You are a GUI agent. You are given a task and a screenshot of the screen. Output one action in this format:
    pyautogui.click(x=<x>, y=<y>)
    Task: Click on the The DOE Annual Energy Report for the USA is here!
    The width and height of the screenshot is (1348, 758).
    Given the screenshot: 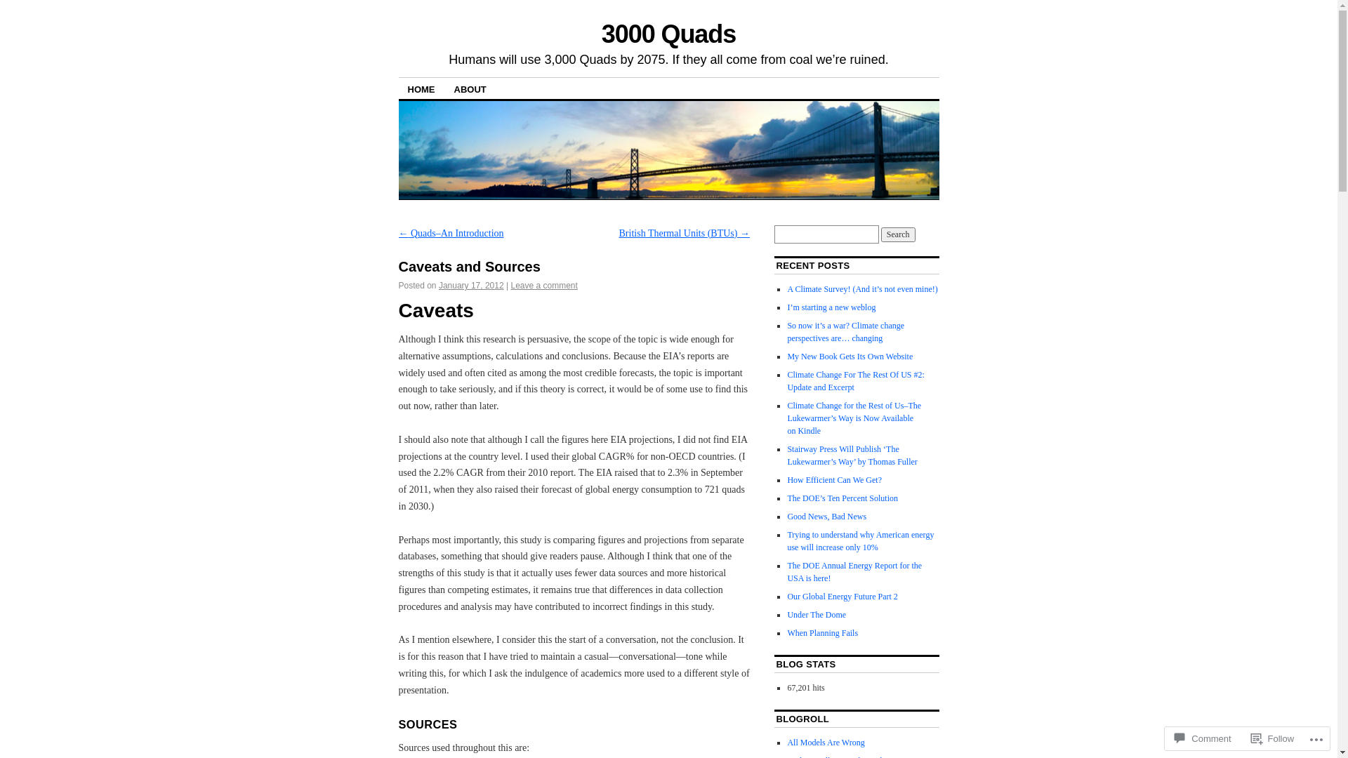 What is the action you would take?
    pyautogui.click(x=854, y=572)
    